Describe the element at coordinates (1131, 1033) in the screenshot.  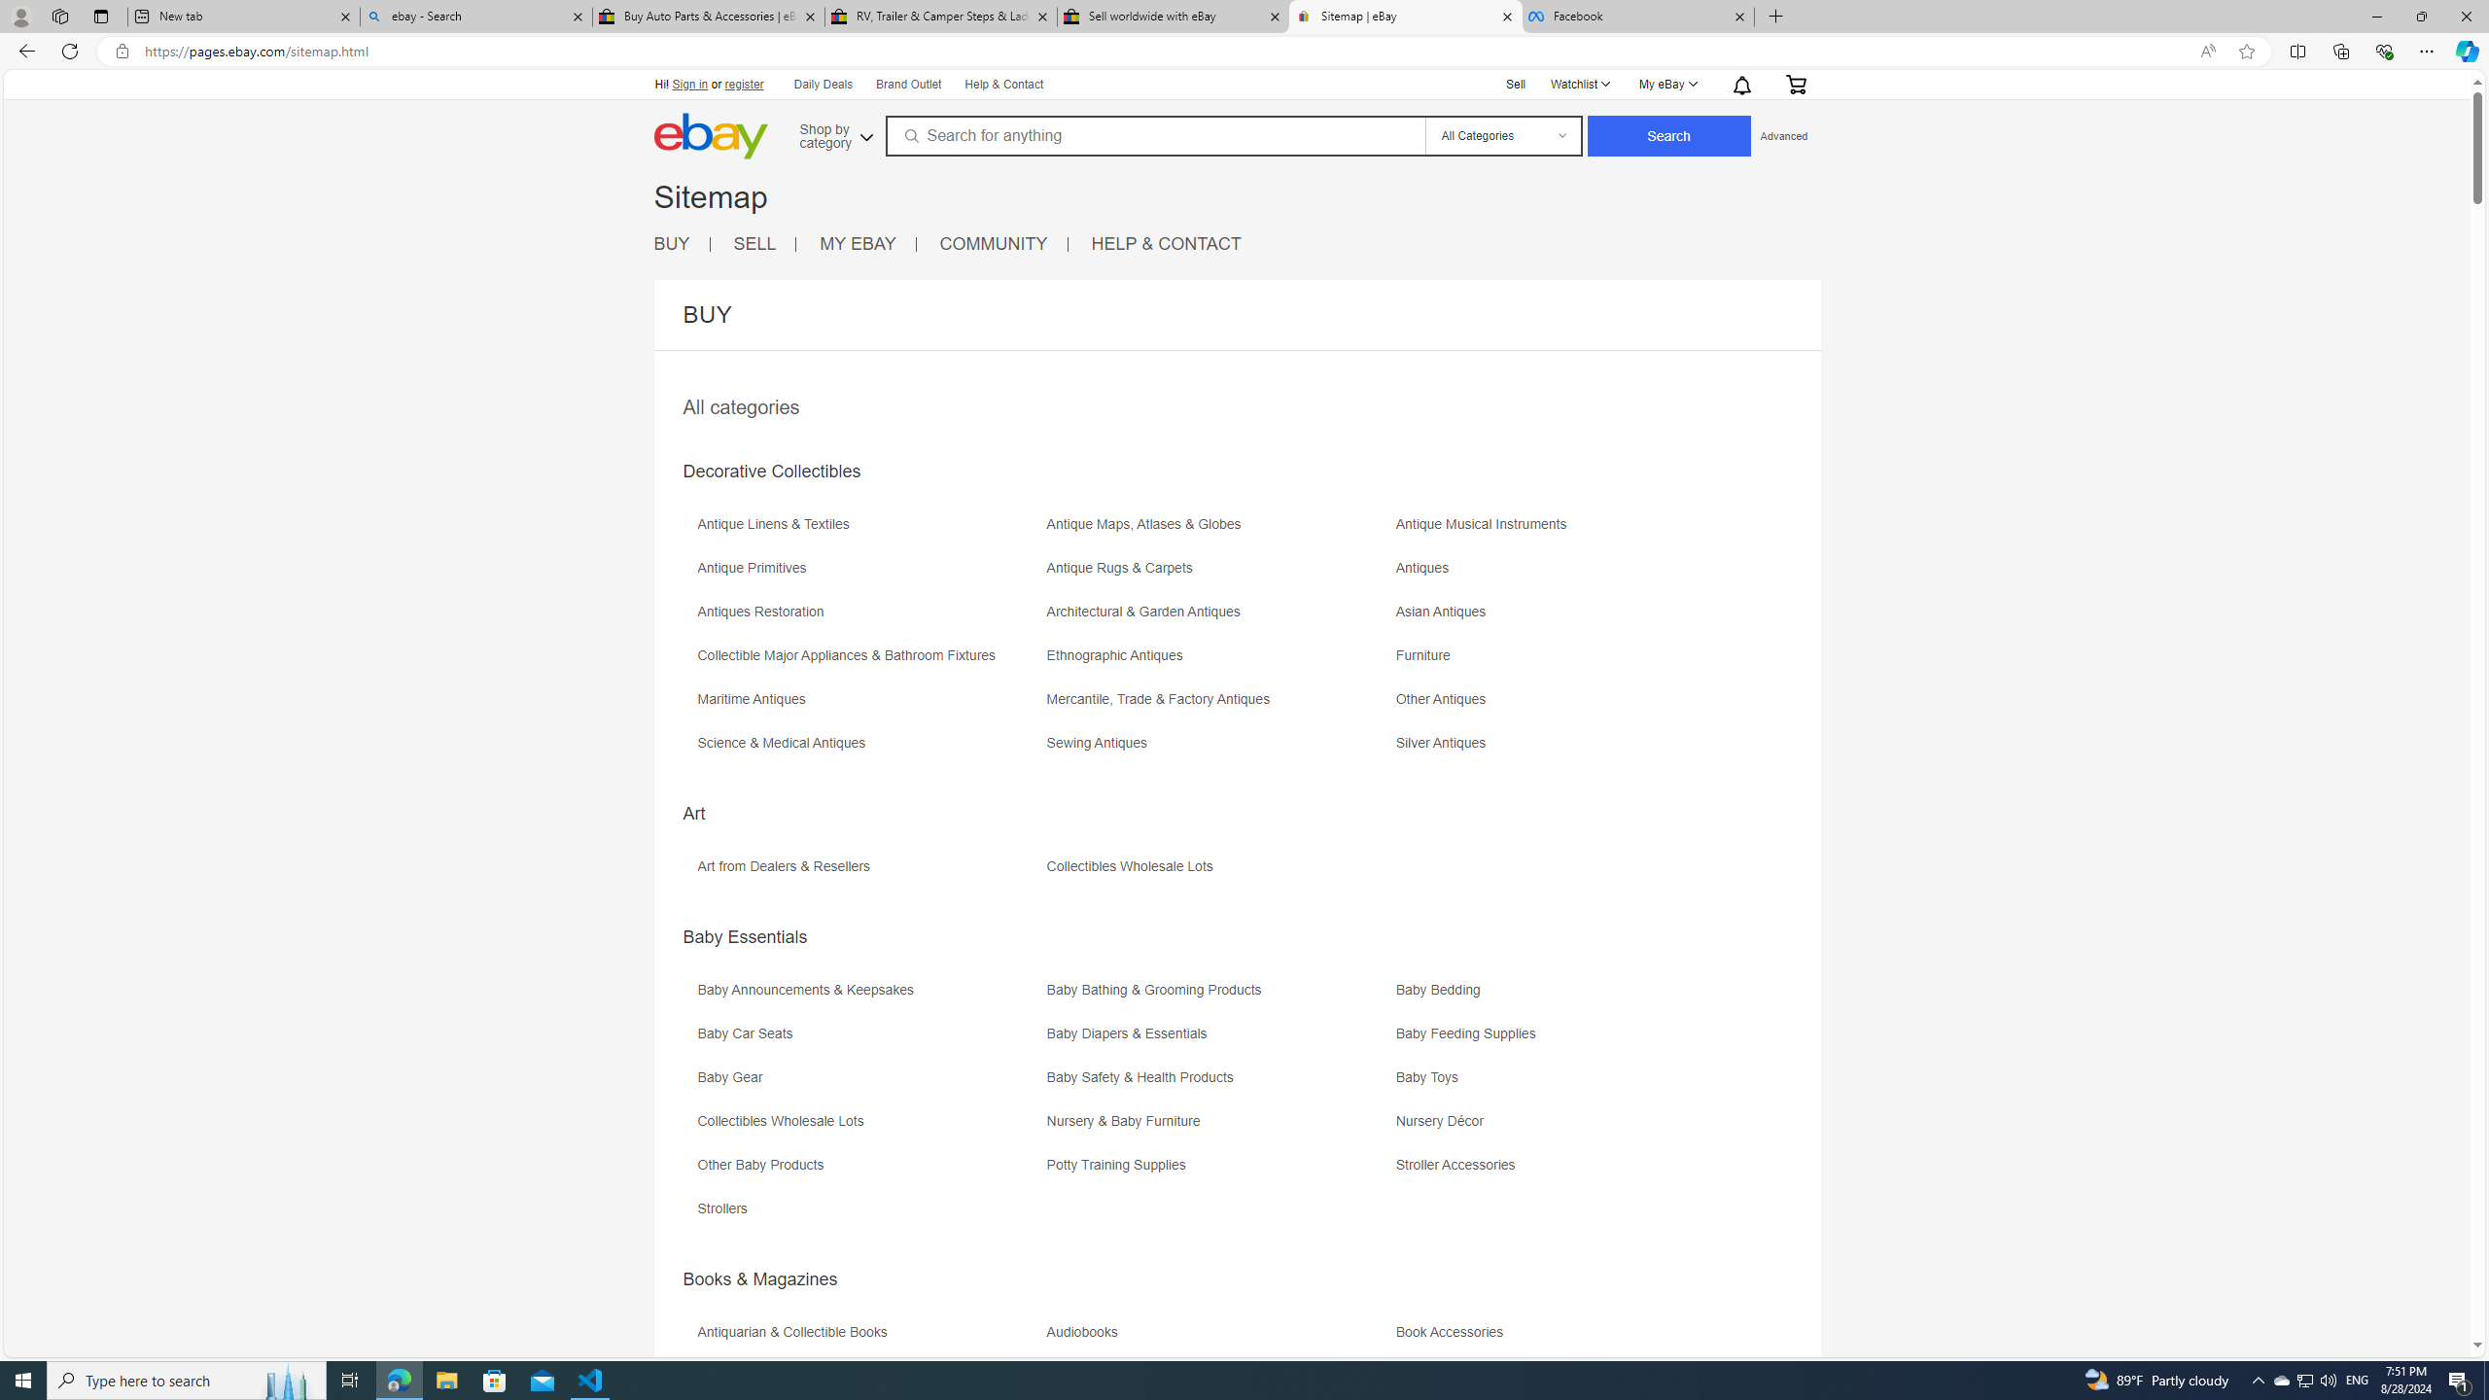
I see `Baby Diapers & Essentials` at that location.